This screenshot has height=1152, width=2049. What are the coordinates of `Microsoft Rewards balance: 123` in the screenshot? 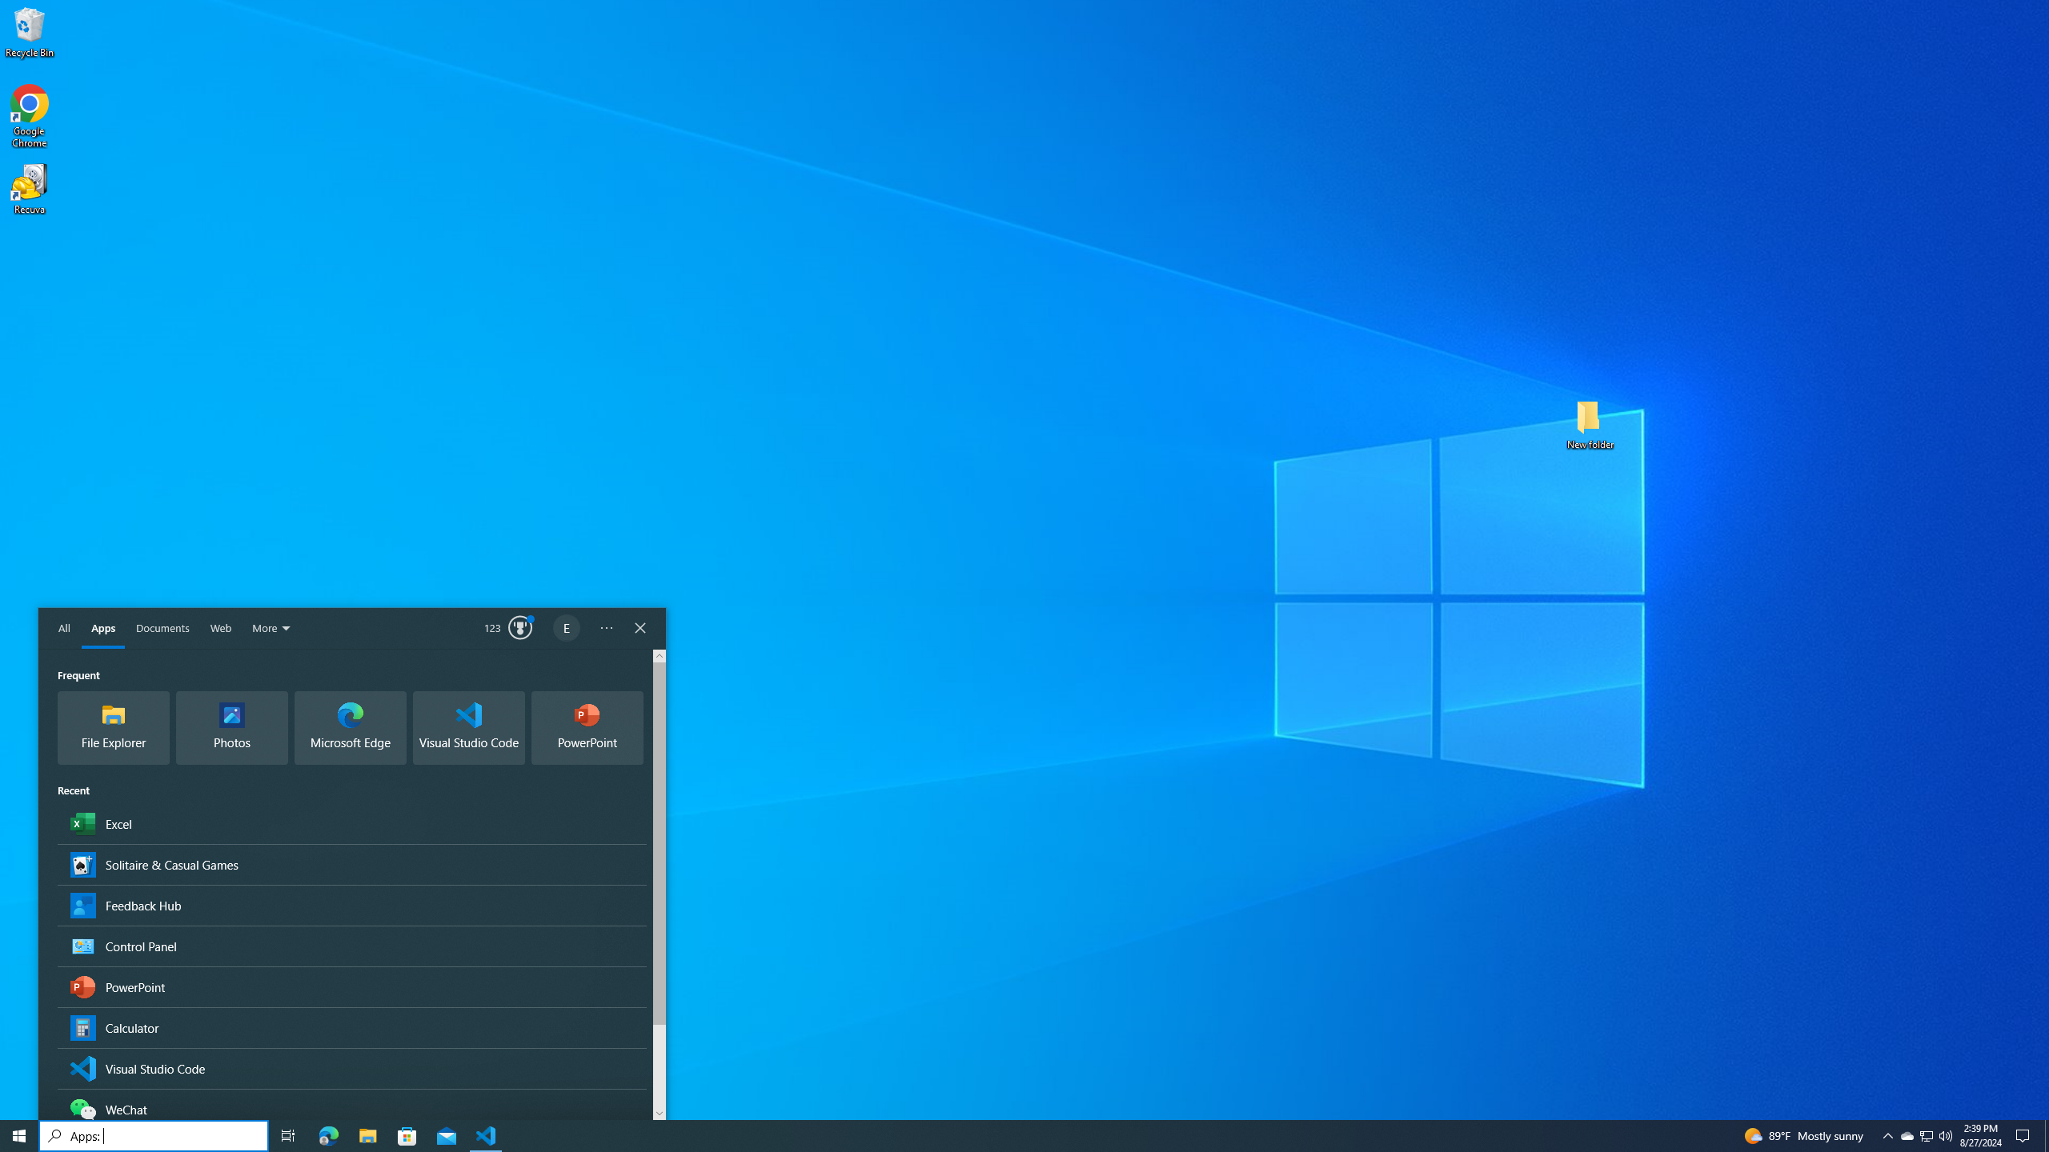 It's located at (509, 629).